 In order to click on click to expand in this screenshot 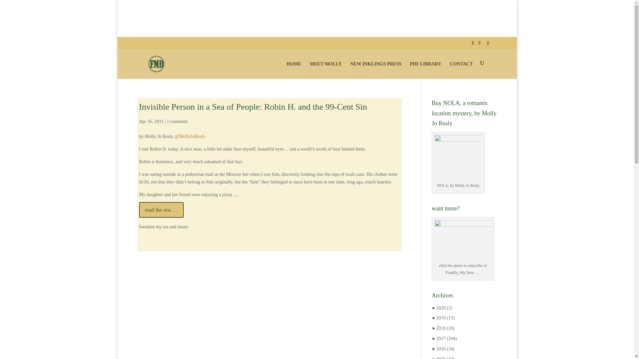, I will do `click(442, 308)`.